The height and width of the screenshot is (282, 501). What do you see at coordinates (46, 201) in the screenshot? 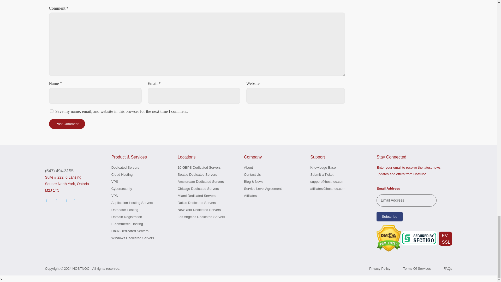
I see `twitter` at bounding box center [46, 201].